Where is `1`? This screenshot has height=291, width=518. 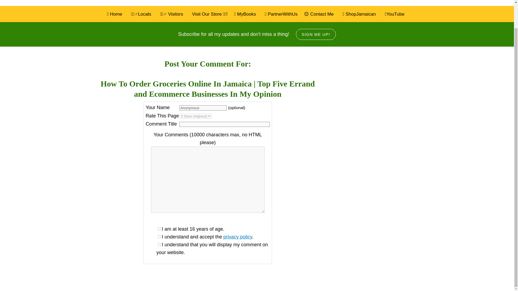 1 is located at coordinates (159, 244).